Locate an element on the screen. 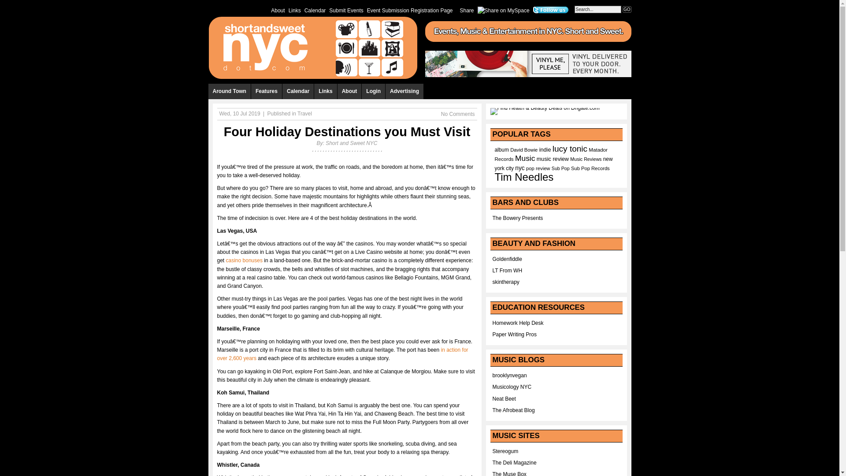  Links is located at coordinates (325, 91).